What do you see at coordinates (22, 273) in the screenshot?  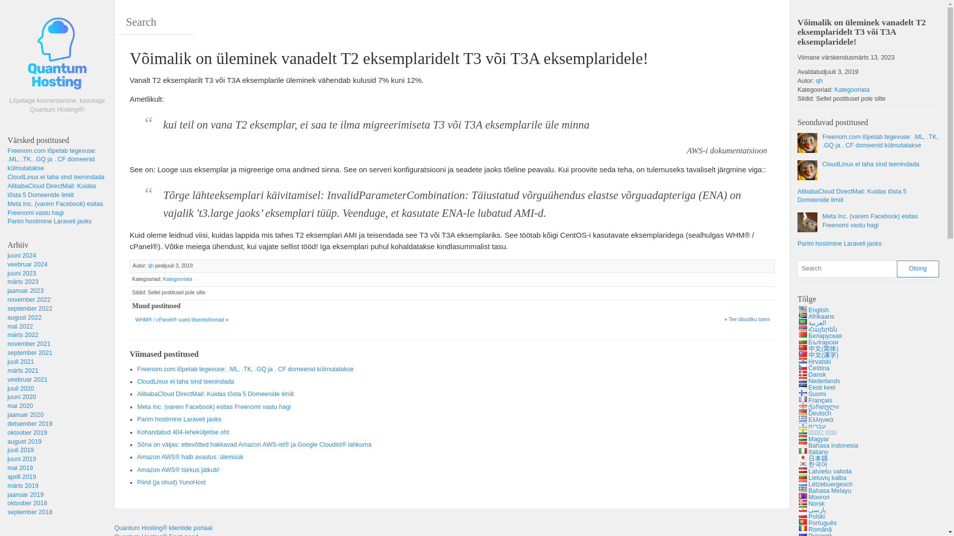 I see `juuni 2023` at bounding box center [22, 273].